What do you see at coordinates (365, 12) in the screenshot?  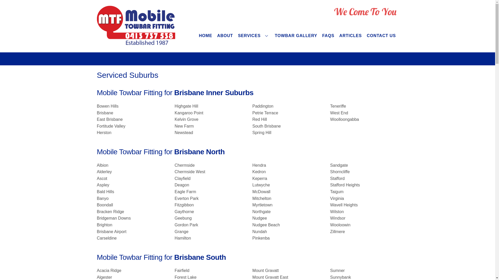 I see `Mobile Towbar Fitting- We Come To You` at bounding box center [365, 12].